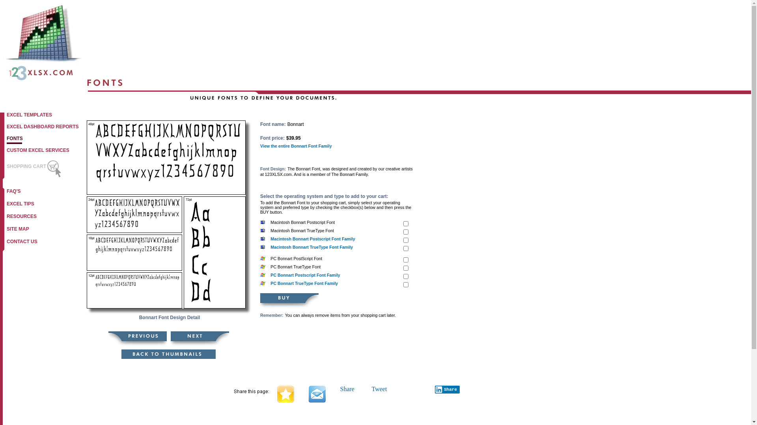 The width and height of the screenshot is (757, 425). I want to click on EXCEL TIPS, so click(21, 205).